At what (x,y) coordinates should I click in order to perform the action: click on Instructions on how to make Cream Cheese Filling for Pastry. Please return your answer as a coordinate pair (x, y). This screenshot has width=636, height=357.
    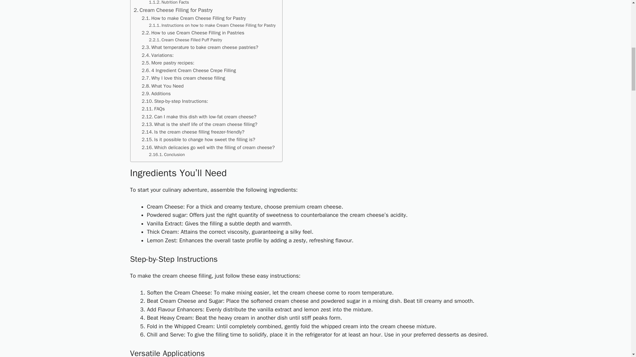
    Looking at the image, I should click on (212, 25).